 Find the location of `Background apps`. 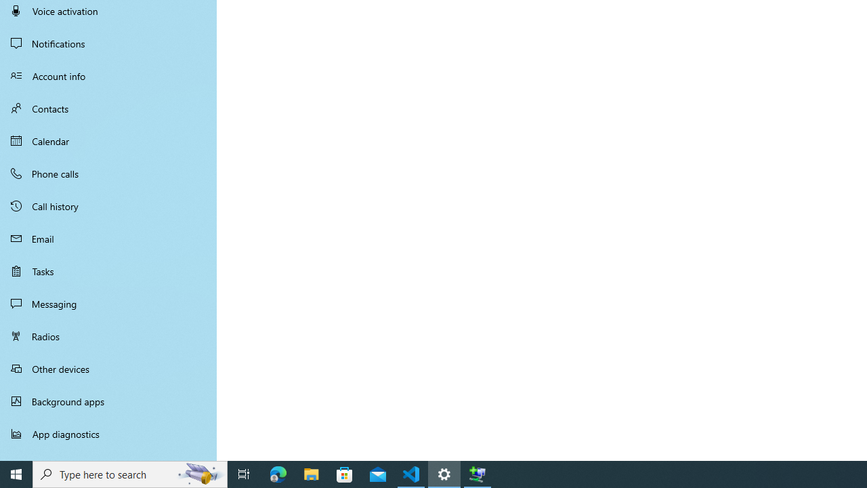

Background apps is located at coordinates (108, 401).